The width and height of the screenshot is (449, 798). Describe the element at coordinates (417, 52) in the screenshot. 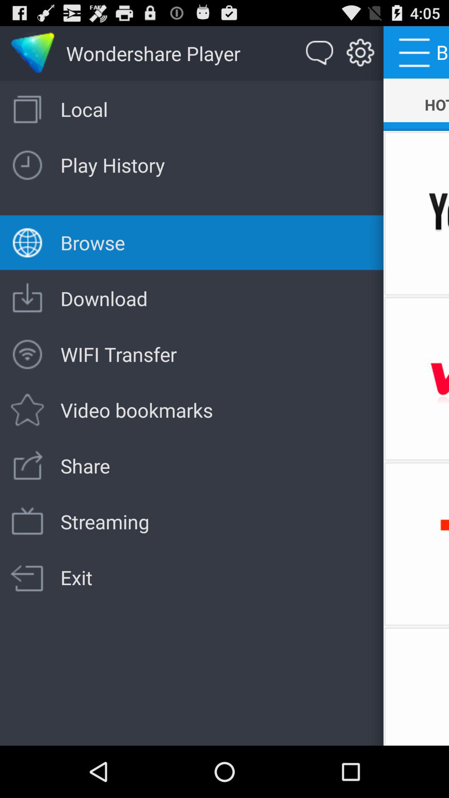

I see `click on the menu  next to setting icon` at that location.